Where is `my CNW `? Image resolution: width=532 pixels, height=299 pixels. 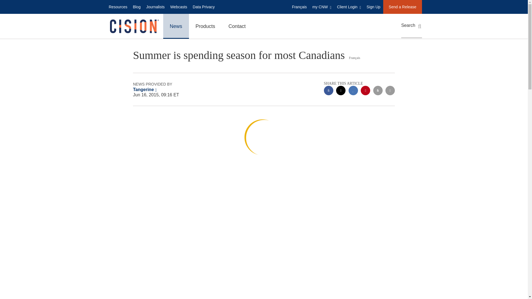
my CNW  is located at coordinates (322, 7).